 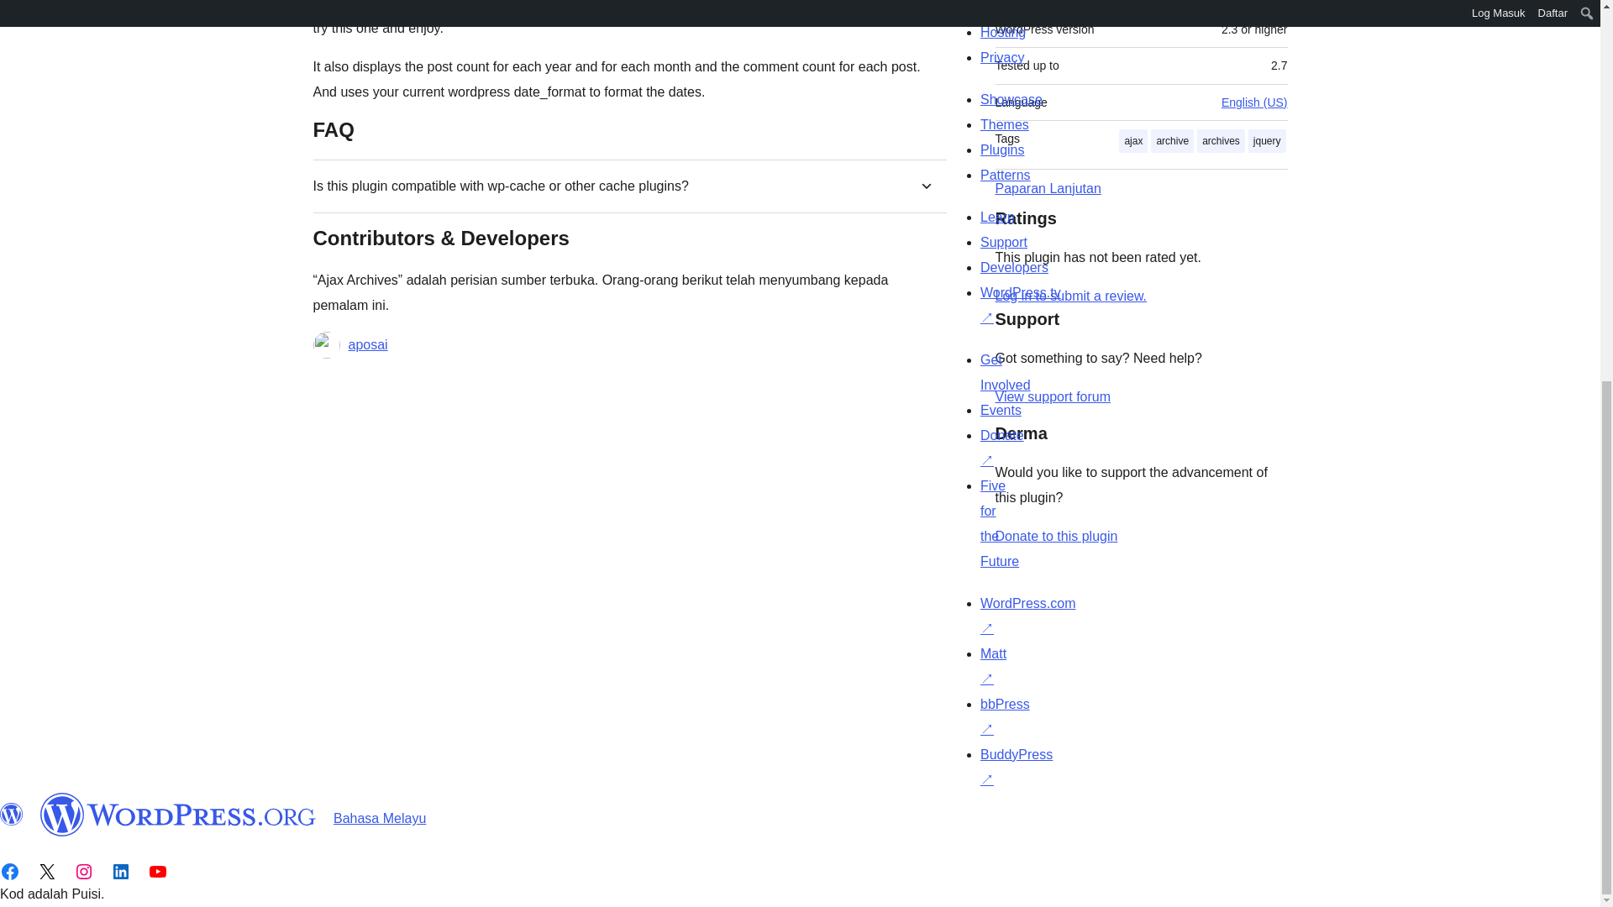 What do you see at coordinates (178, 814) in the screenshot?
I see `WordPress.org` at bounding box center [178, 814].